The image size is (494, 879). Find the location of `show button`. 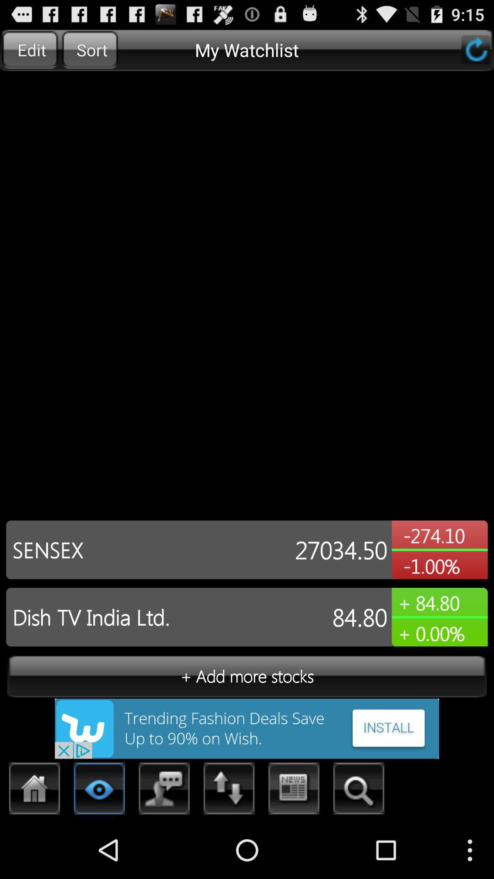

show button is located at coordinates (100, 791).